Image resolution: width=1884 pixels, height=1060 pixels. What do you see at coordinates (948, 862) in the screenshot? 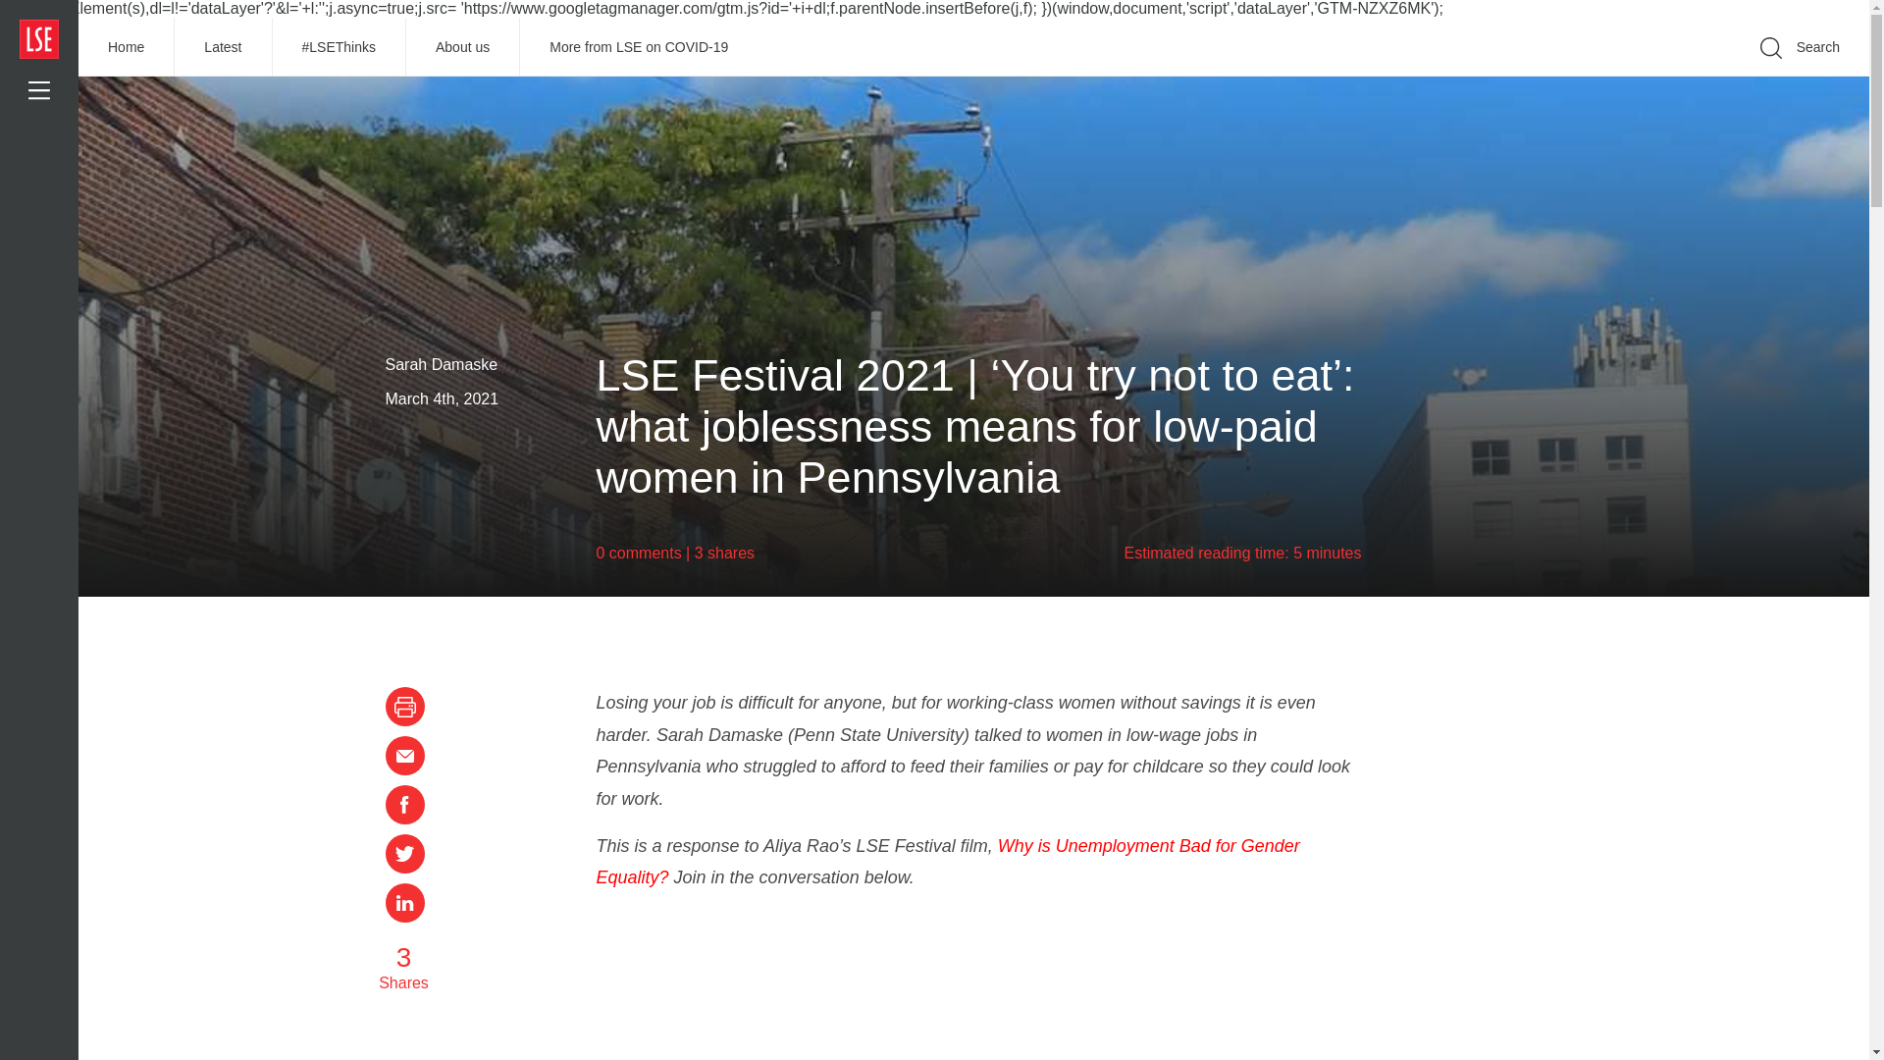
I see `Why is Unemployment Bad for Gender Equality?` at bounding box center [948, 862].